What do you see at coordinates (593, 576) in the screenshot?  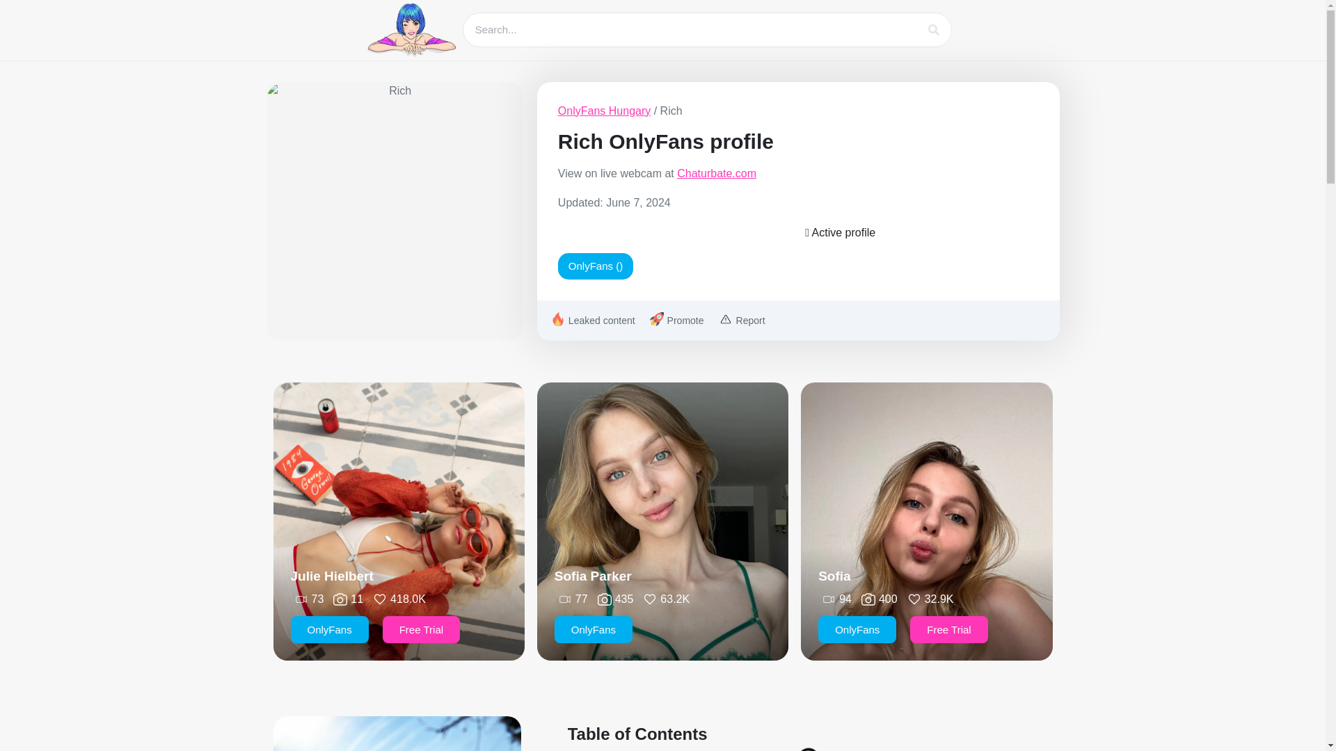 I see `Sofia Parker` at bounding box center [593, 576].